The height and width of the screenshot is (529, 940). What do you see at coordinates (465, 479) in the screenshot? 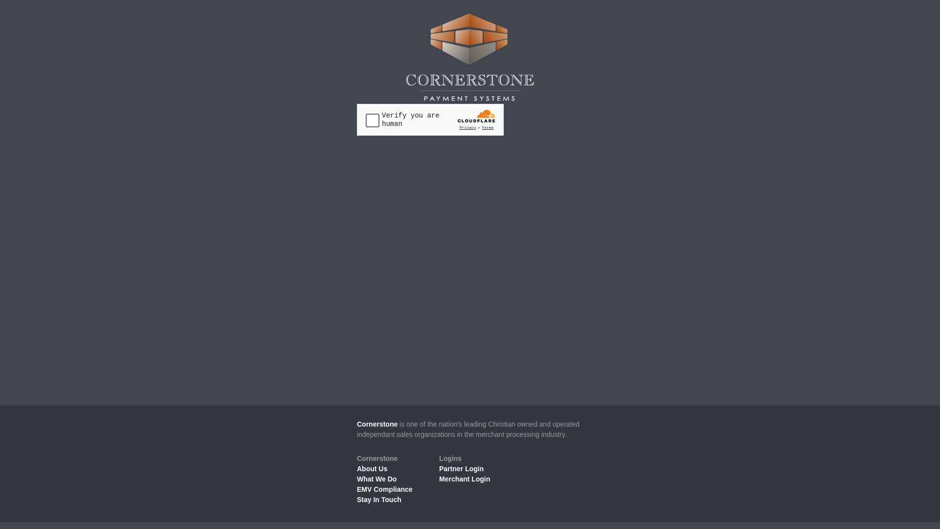
I see `Merchant Login` at bounding box center [465, 479].